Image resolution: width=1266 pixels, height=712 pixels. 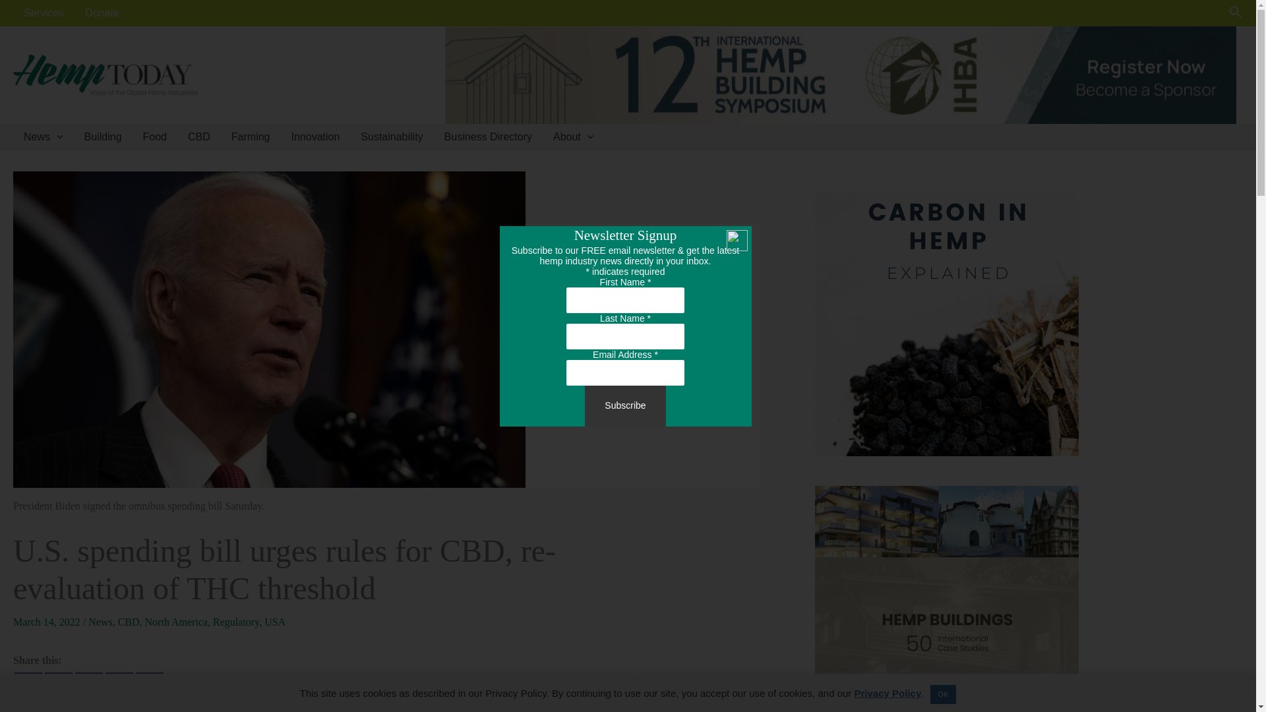 I want to click on Twitter, so click(x=58, y=686).